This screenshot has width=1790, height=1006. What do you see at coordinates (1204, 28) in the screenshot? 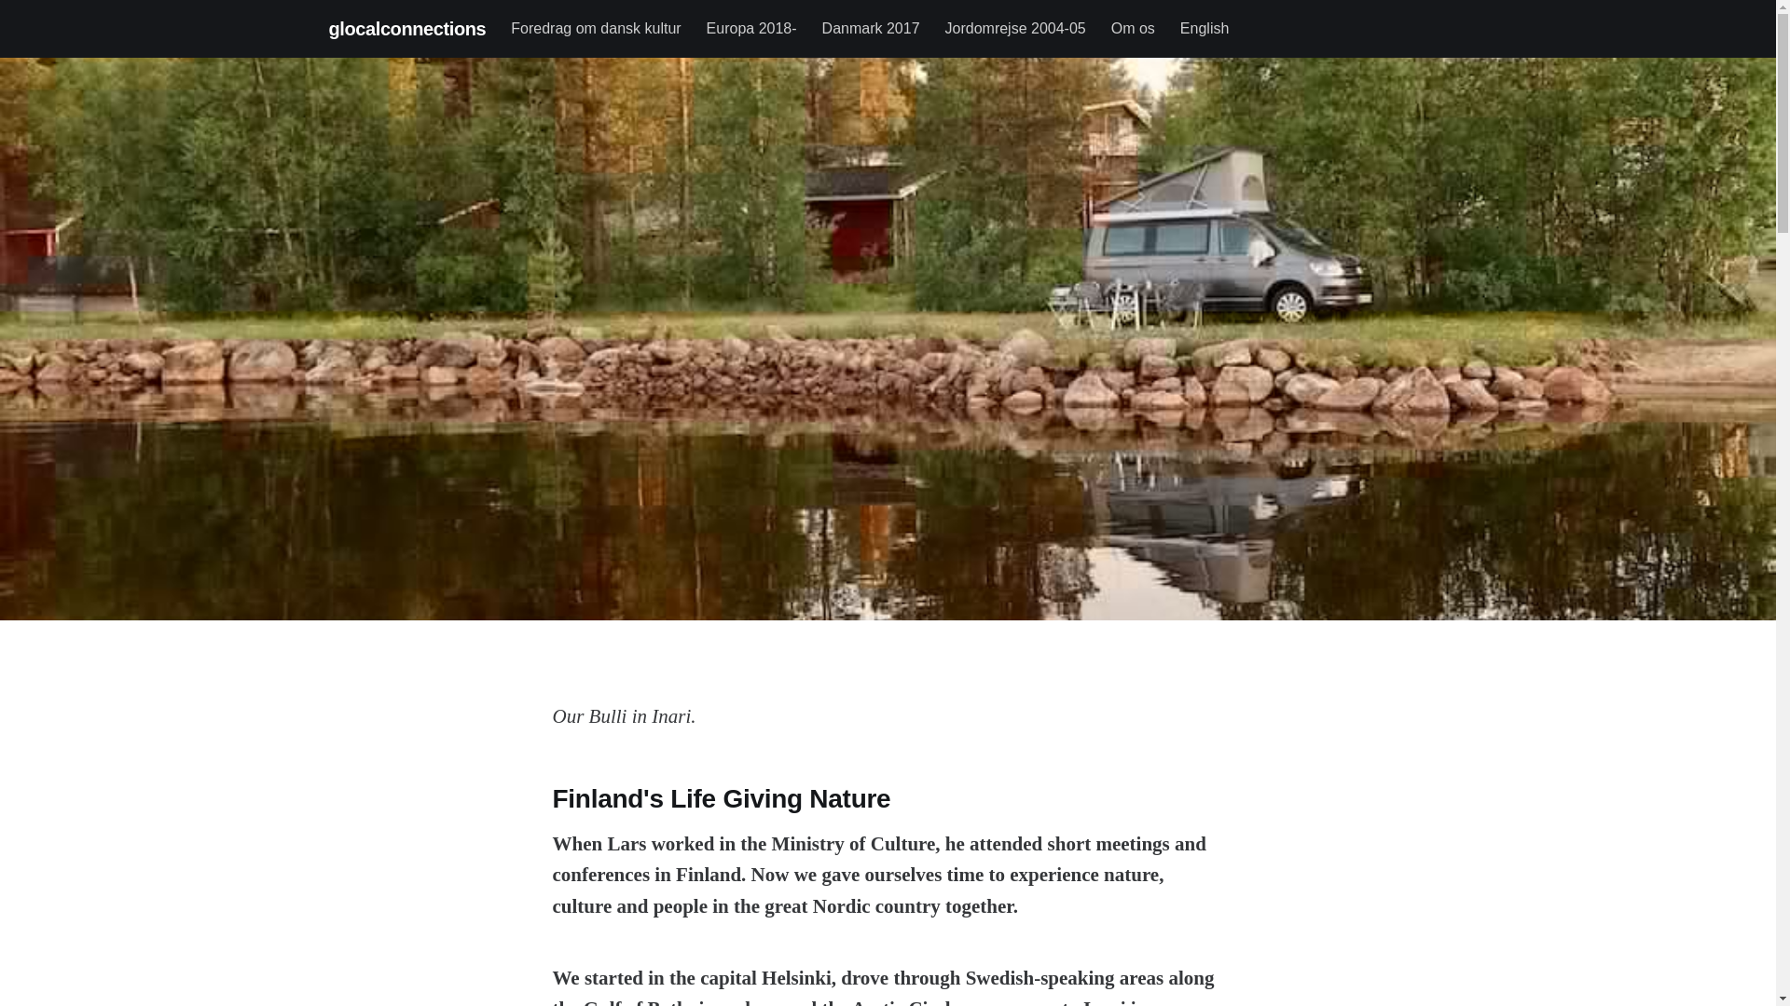
I see `English` at bounding box center [1204, 28].